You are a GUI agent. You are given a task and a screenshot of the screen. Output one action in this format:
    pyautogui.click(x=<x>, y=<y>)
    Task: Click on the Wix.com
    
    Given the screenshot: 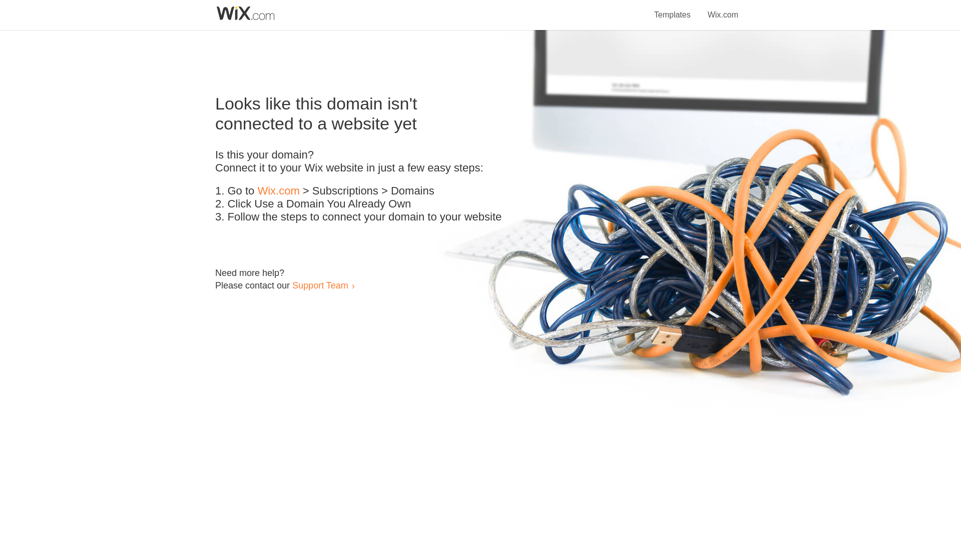 What is the action you would take?
    pyautogui.click(x=723, y=9)
    